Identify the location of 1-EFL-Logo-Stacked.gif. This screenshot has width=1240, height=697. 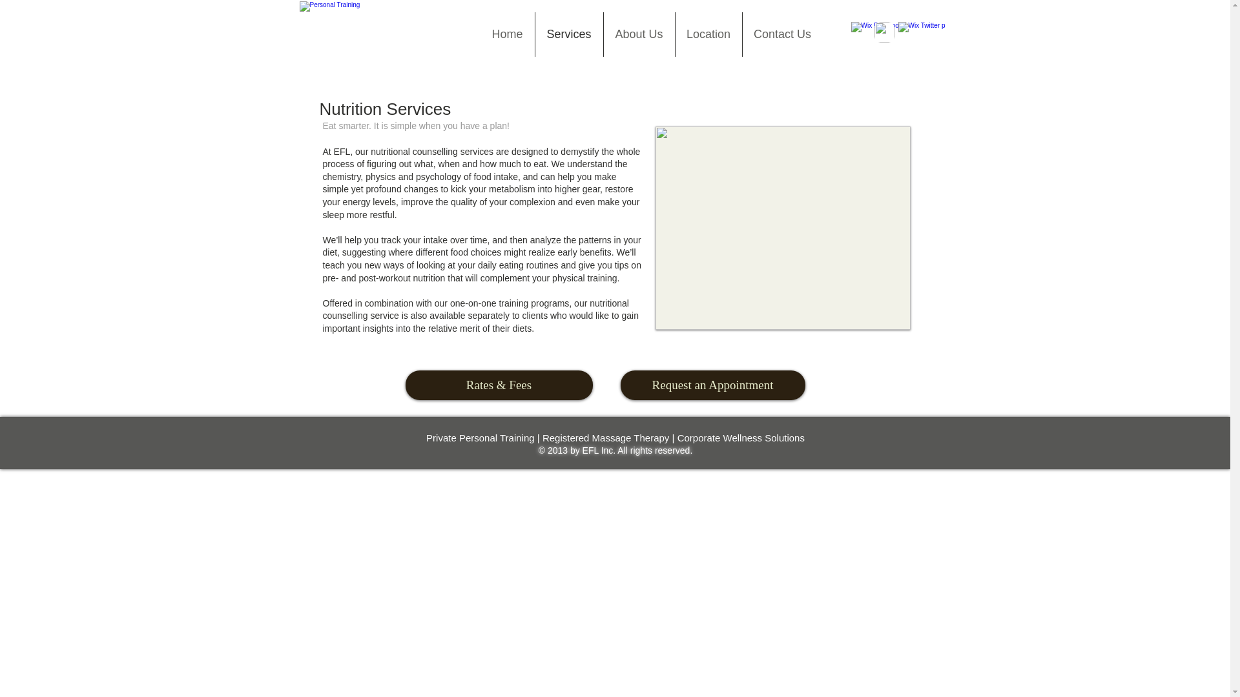
(385, 31).